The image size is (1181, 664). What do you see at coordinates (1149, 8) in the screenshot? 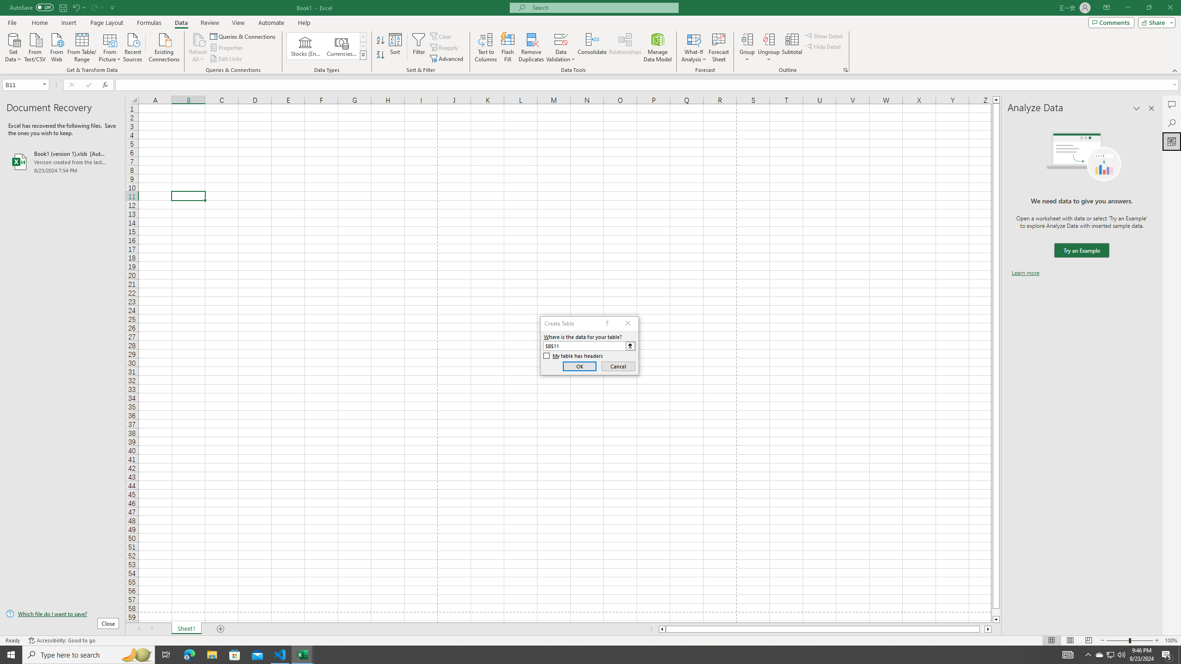
I see `Restore Down` at bounding box center [1149, 8].